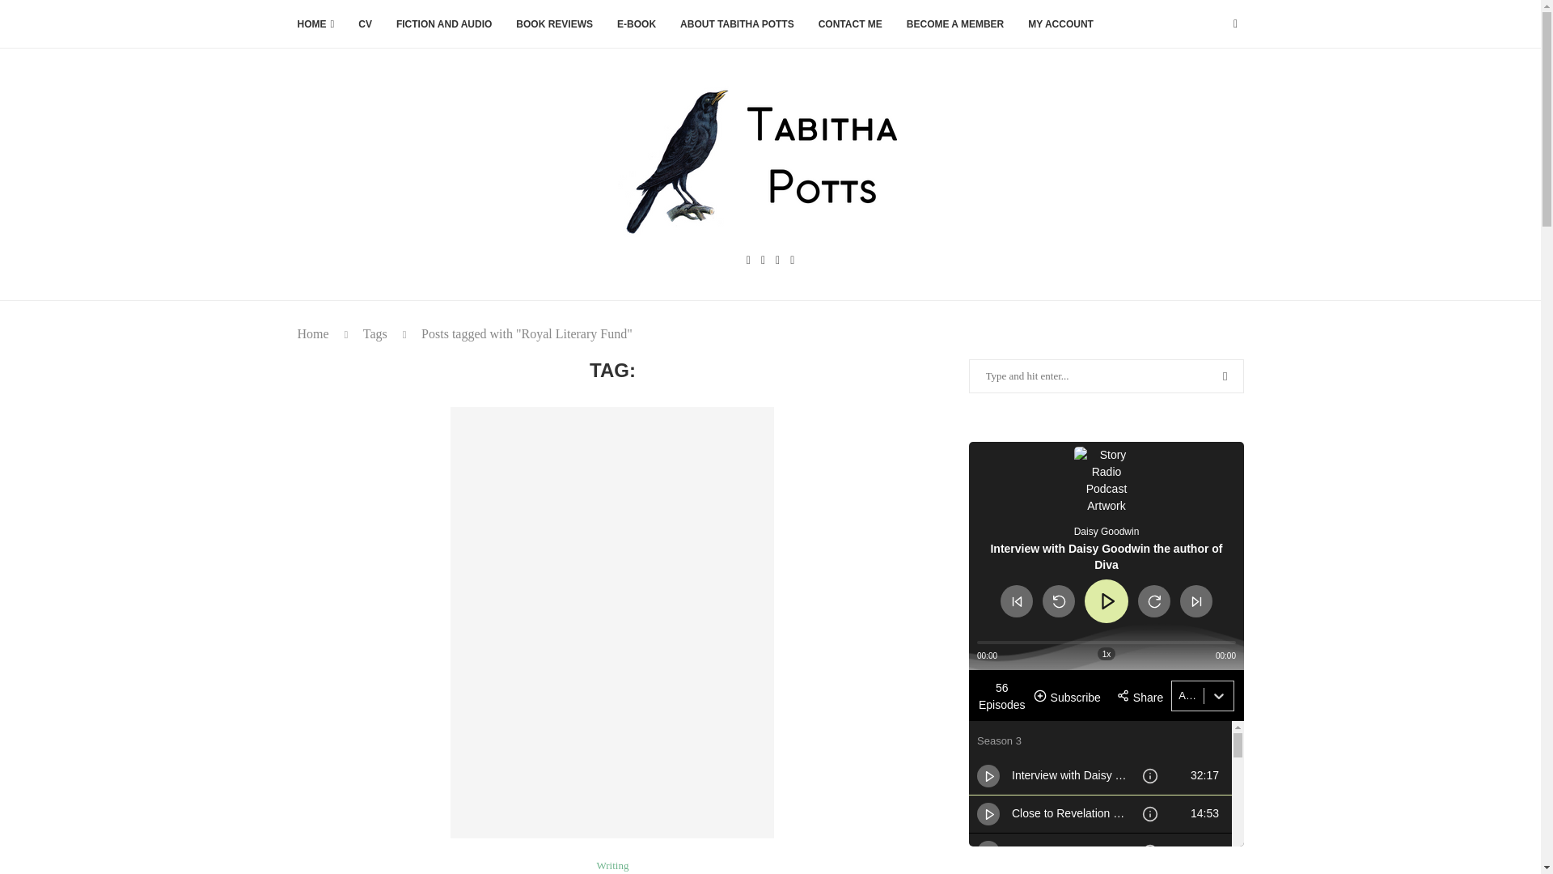  I want to click on CONTACT ME, so click(849, 24).